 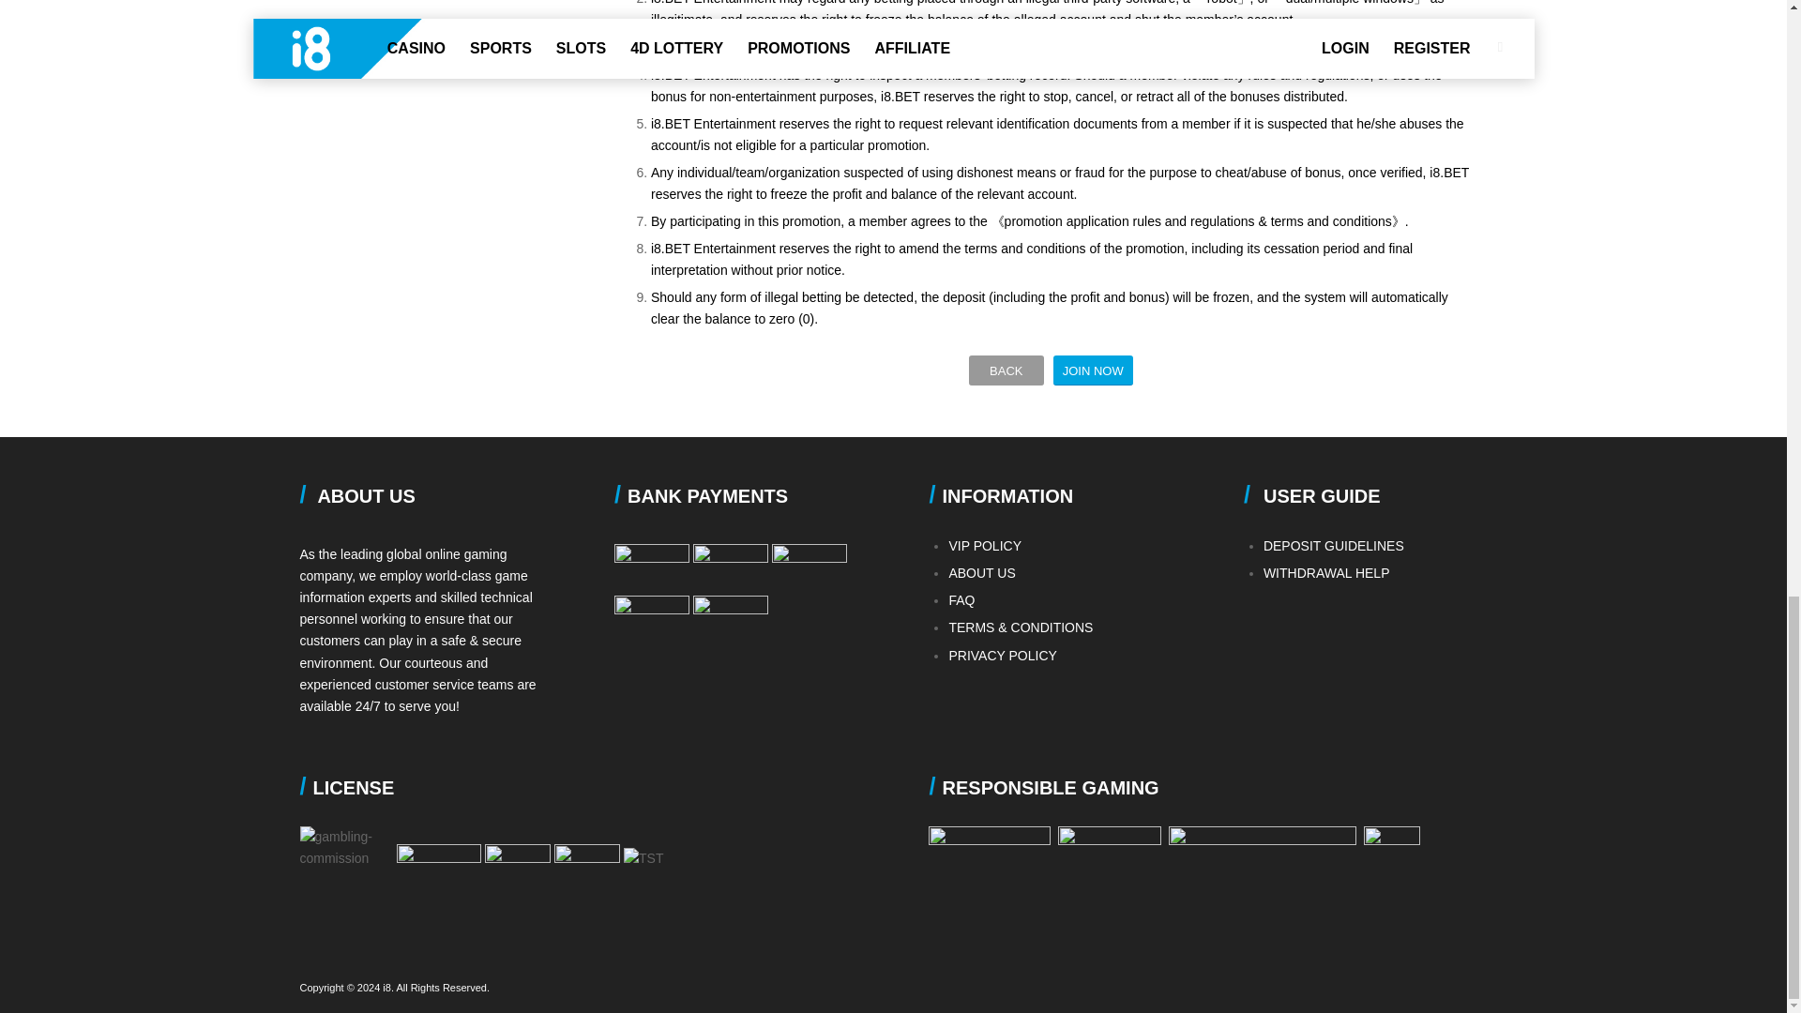 What do you see at coordinates (1002, 656) in the screenshot?
I see `PRIVACY POLICY` at bounding box center [1002, 656].